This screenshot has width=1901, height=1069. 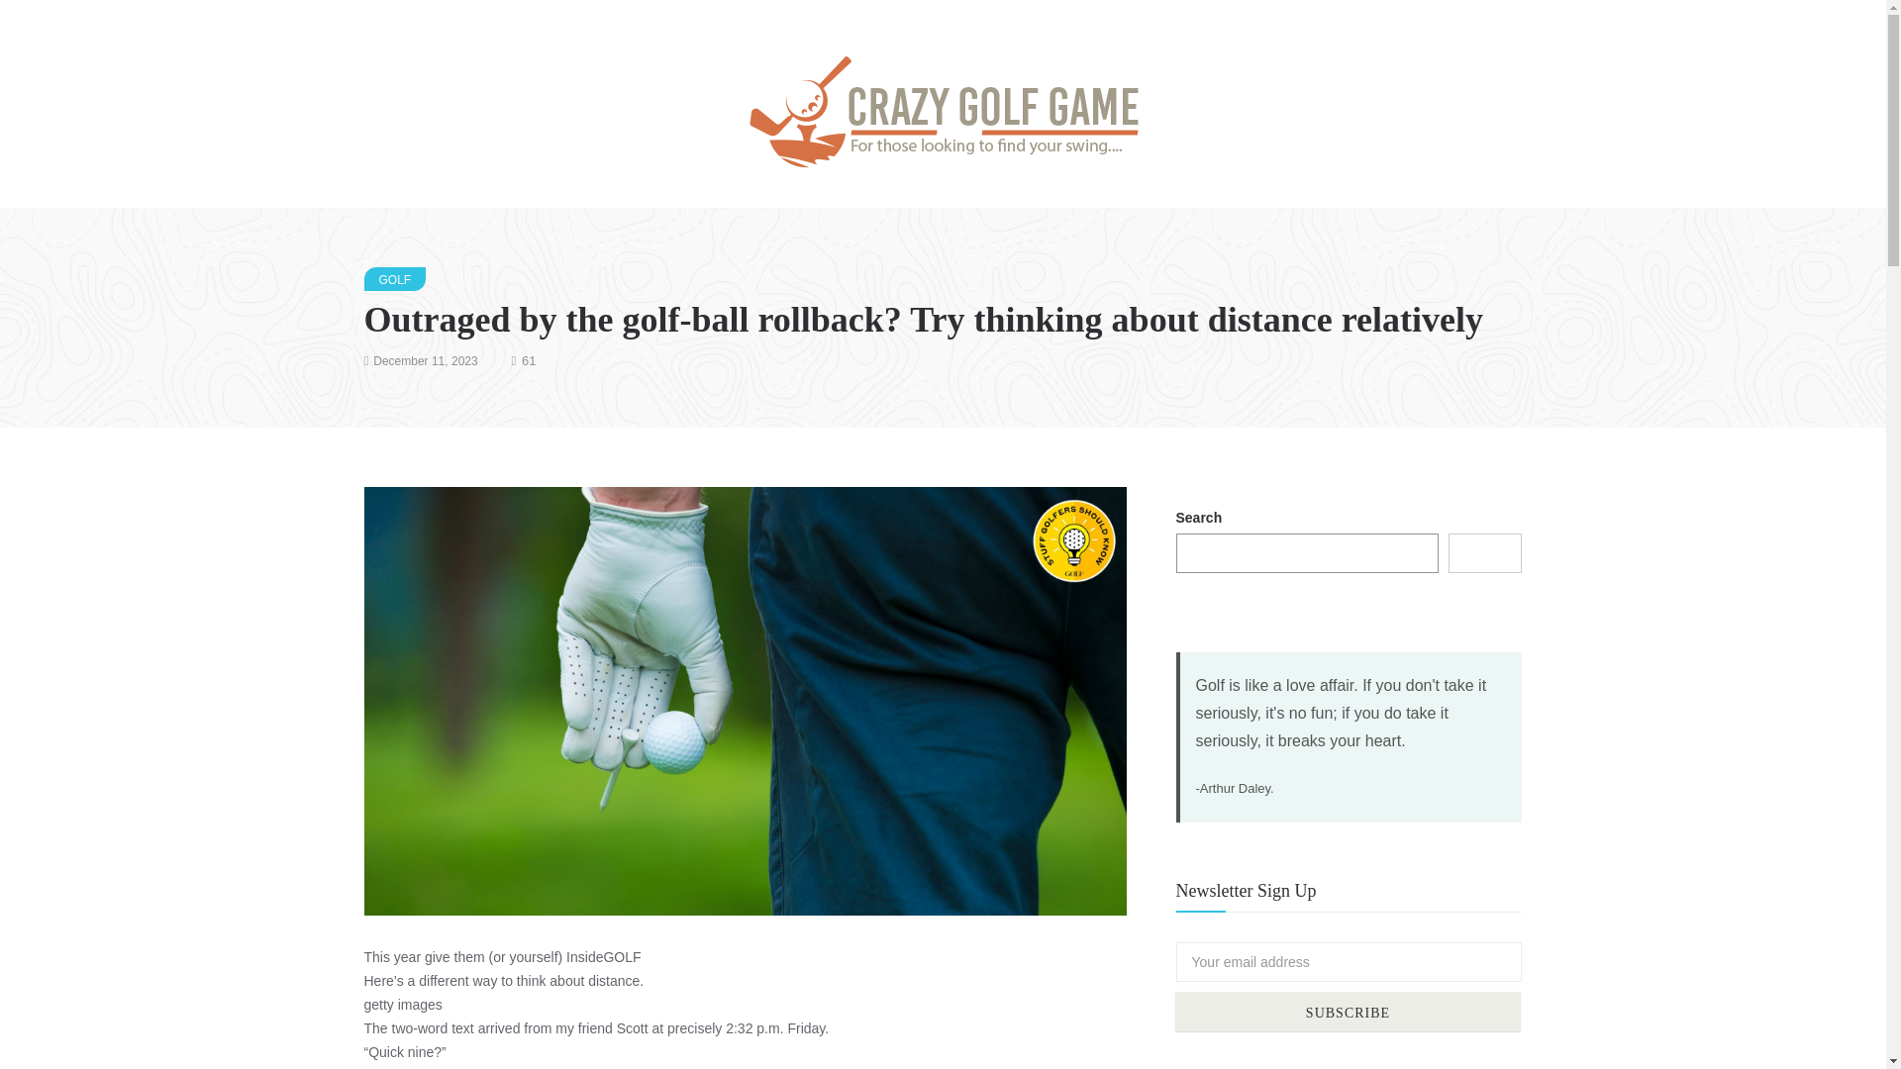 What do you see at coordinates (441, 1068) in the screenshot?
I see `busy week` at bounding box center [441, 1068].